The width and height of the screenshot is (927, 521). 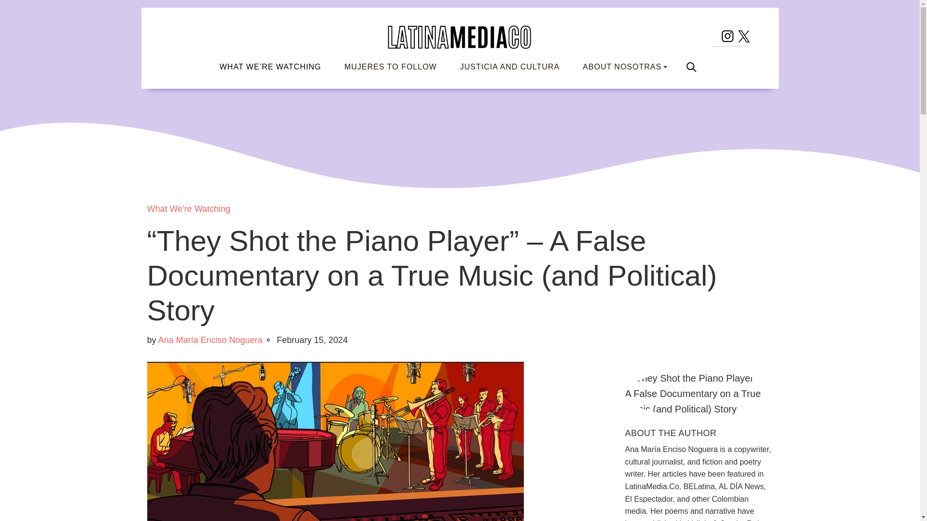 I want to click on MUJERES TO FOLLOW, so click(x=390, y=67).